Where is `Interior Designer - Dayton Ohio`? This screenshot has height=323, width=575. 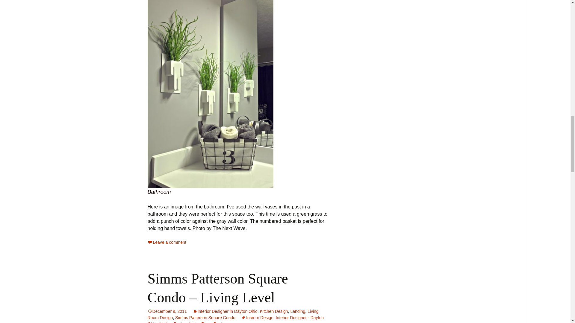
Interior Designer - Dayton Ohio is located at coordinates (235, 319).